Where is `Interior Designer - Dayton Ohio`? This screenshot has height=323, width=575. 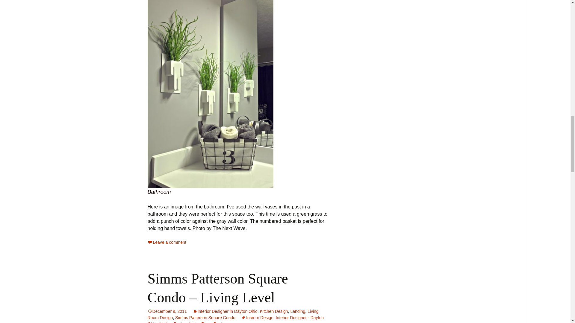
Interior Designer - Dayton Ohio is located at coordinates (235, 319).